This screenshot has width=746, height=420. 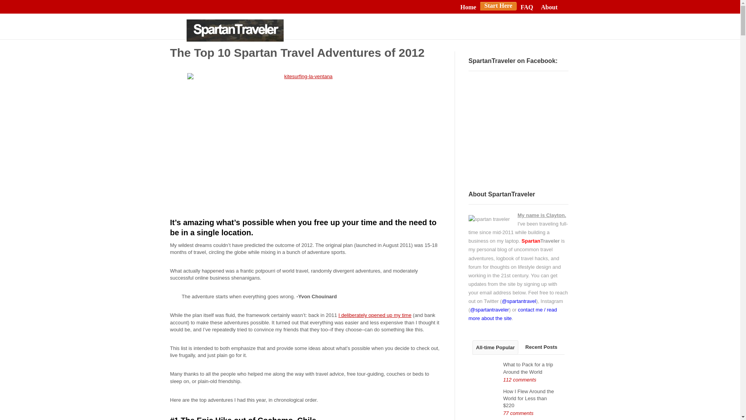 What do you see at coordinates (527, 7) in the screenshot?
I see `FAQ` at bounding box center [527, 7].